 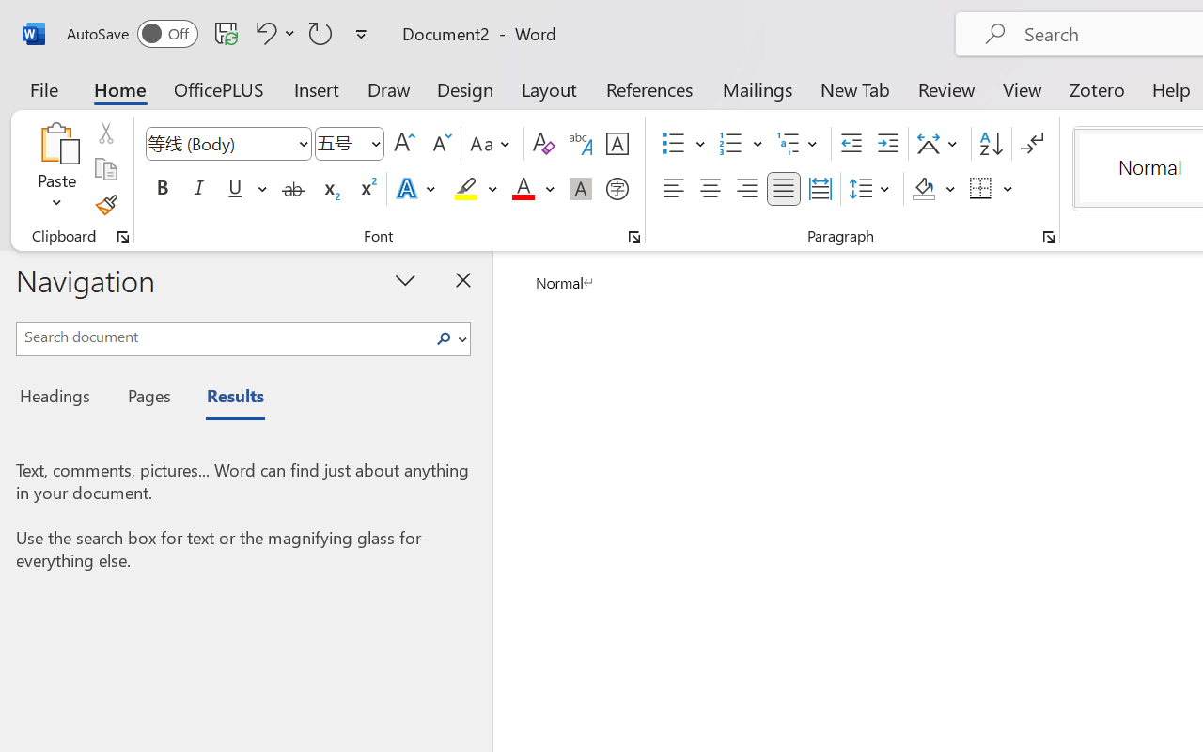 I want to click on Shrink Font, so click(x=440, y=144).